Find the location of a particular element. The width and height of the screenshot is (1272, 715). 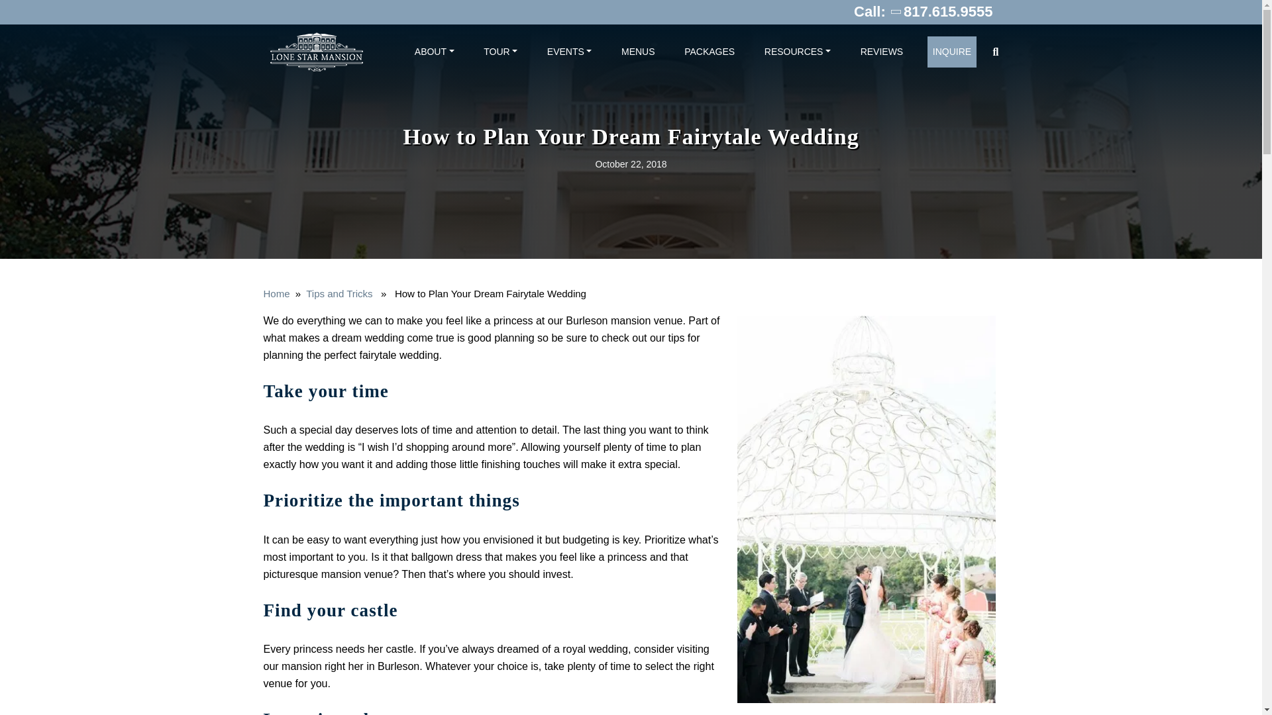

Home is located at coordinates (276, 294).